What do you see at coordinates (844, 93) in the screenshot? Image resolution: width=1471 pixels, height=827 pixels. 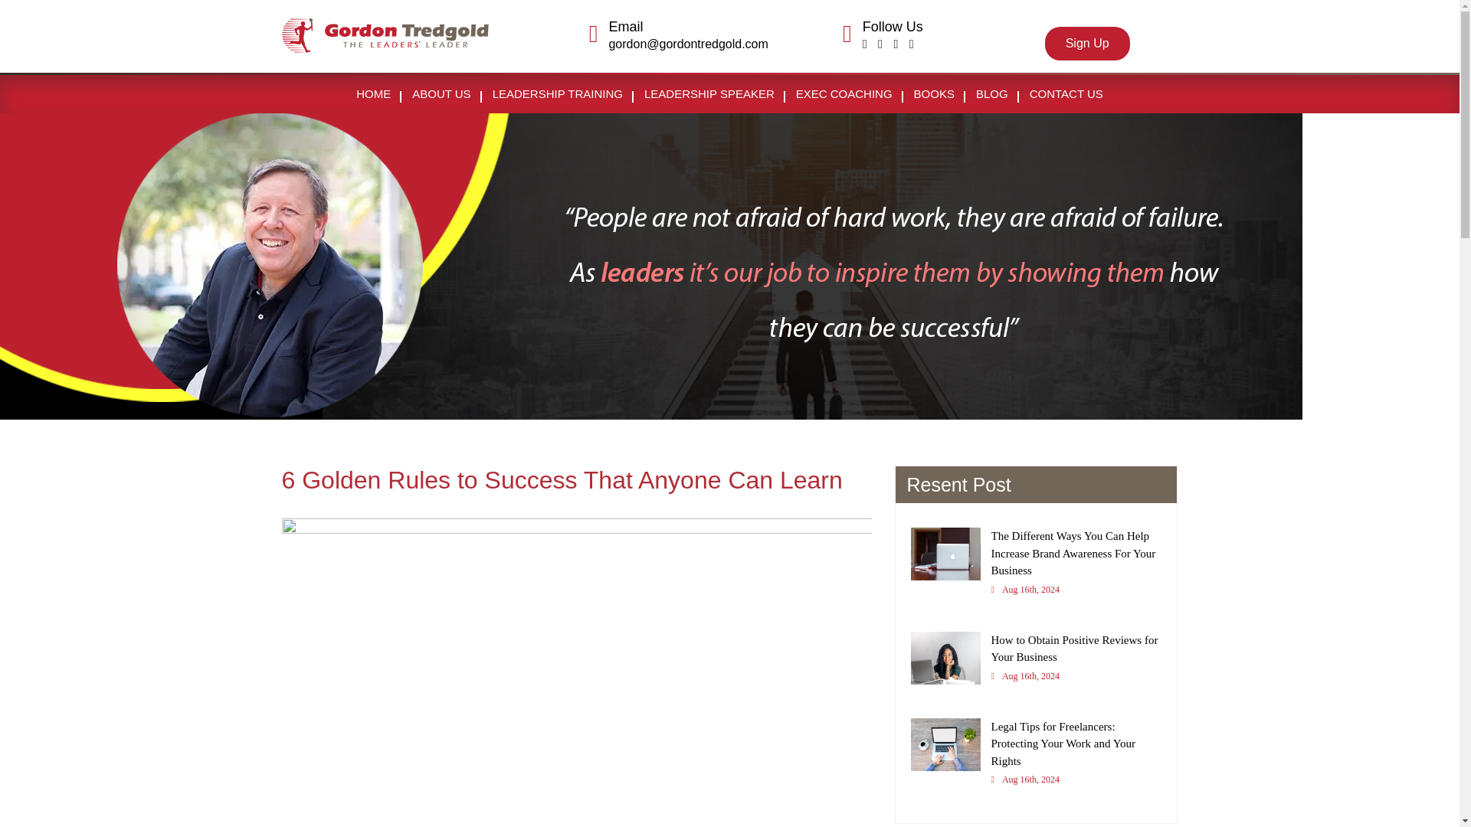 I see `EXEC COACHING` at bounding box center [844, 93].